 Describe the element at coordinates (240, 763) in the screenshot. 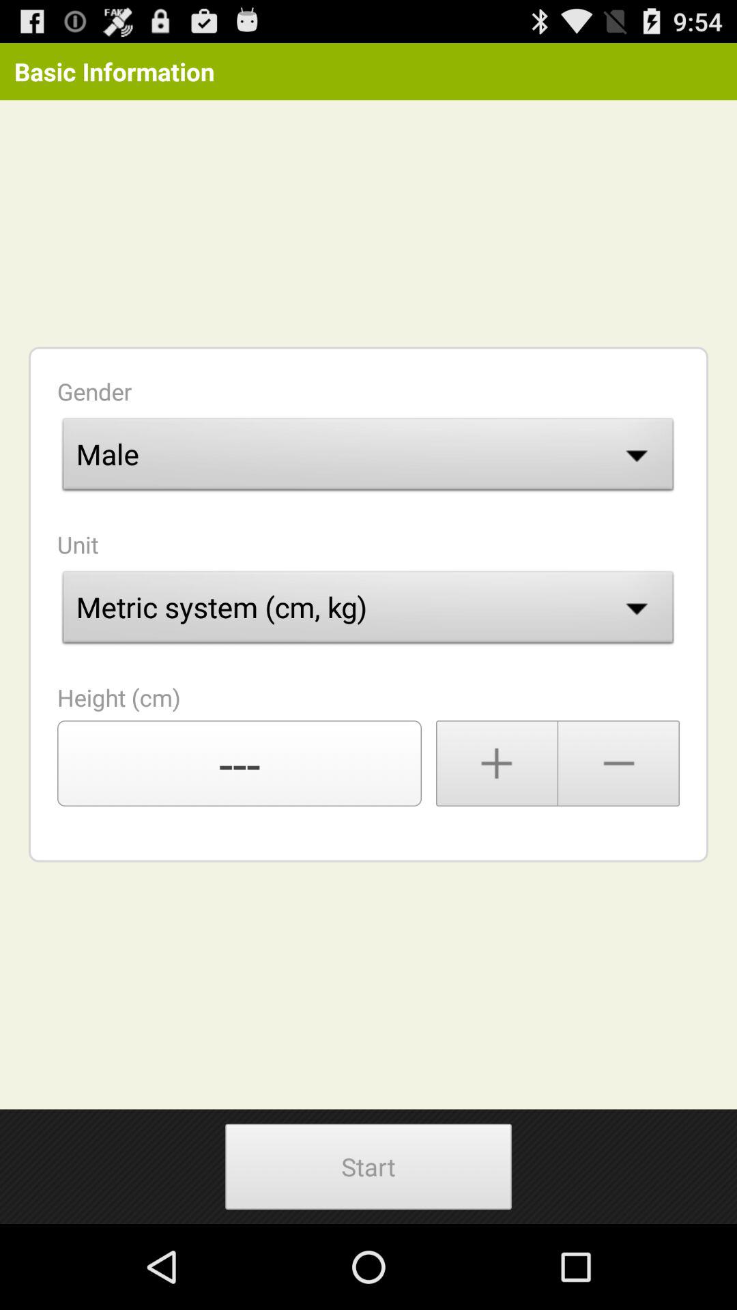

I see `launch the --- icon` at that location.